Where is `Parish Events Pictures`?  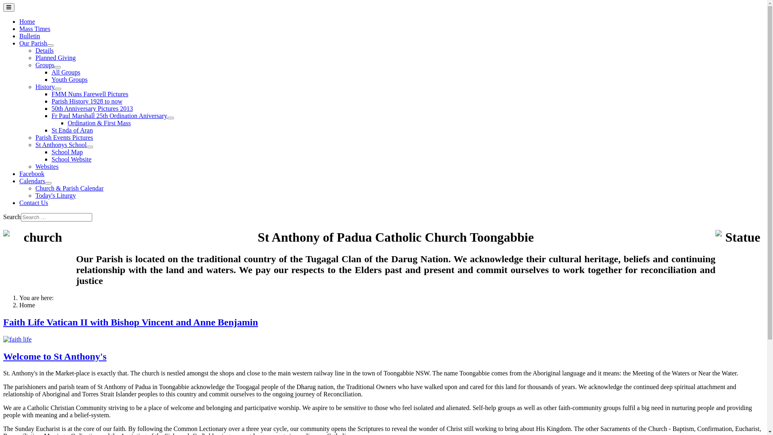
Parish Events Pictures is located at coordinates (64, 138).